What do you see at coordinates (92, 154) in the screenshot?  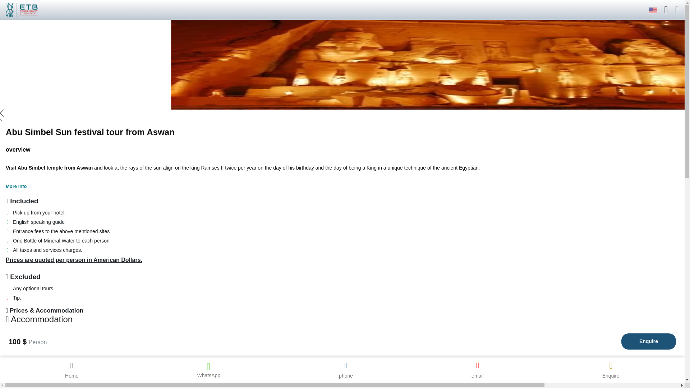 I see `12 Days Egypt Tours` at bounding box center [92, 154].